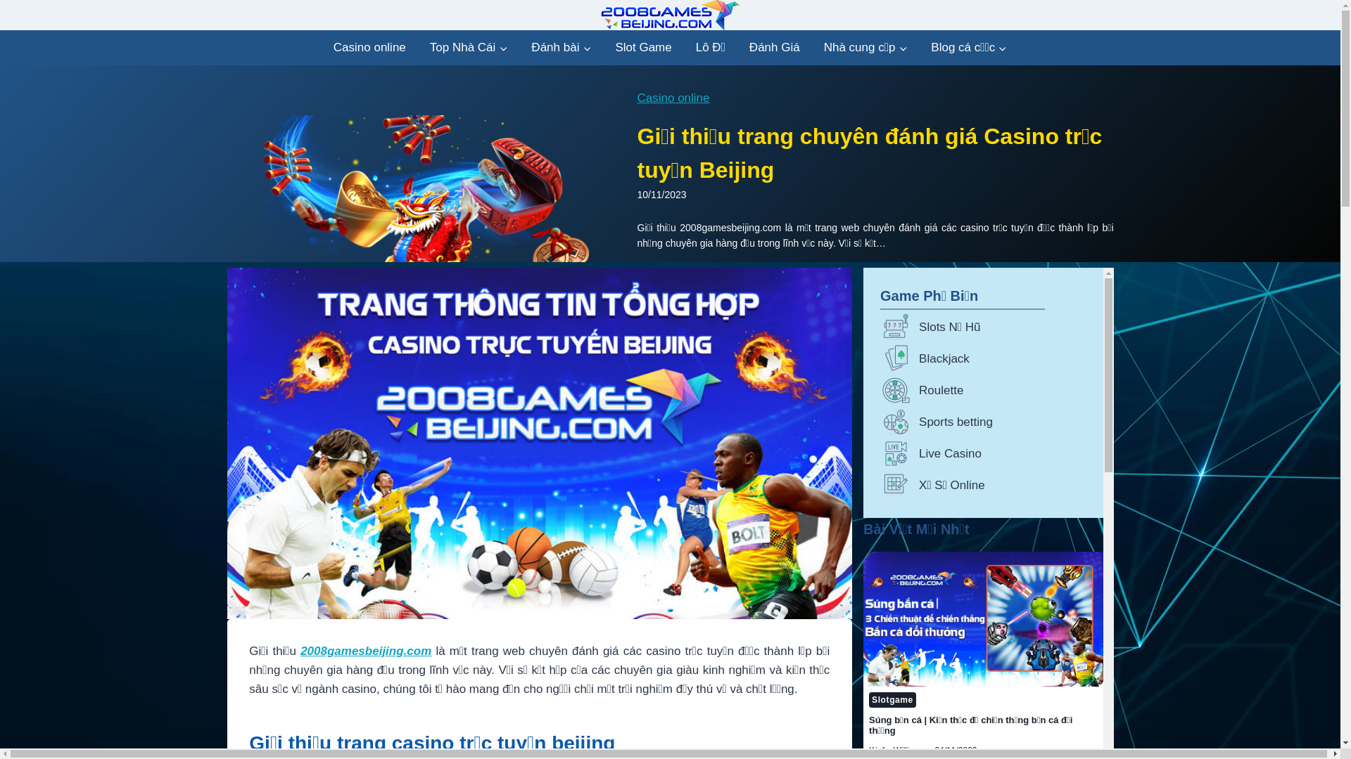 Image resolution: width=1351 pixels, height=759 pixels. I want to click on Slotgame, so click(892, 700).